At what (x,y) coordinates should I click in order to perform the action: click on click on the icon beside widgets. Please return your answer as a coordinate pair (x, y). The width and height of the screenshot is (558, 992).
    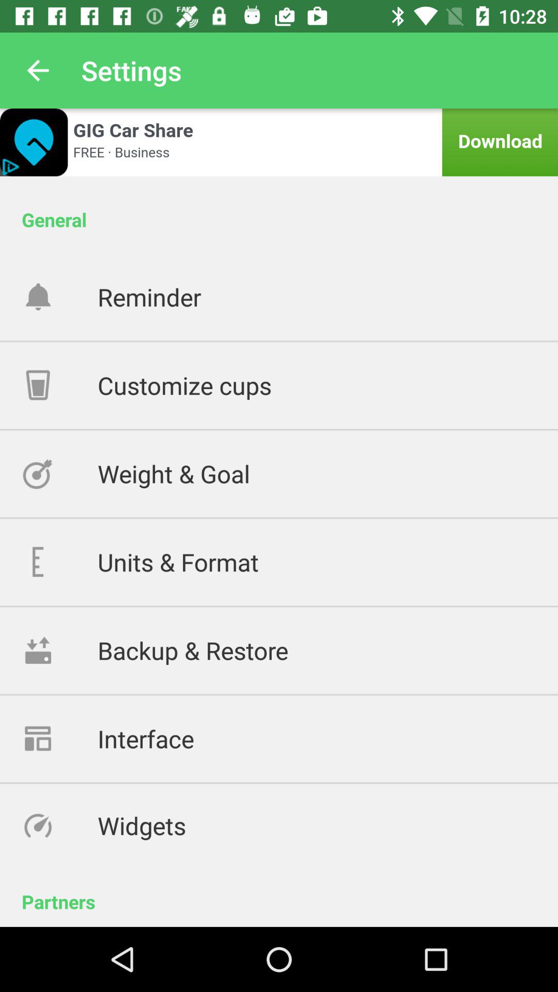
    Looking at the image, I should click on (60, 825).